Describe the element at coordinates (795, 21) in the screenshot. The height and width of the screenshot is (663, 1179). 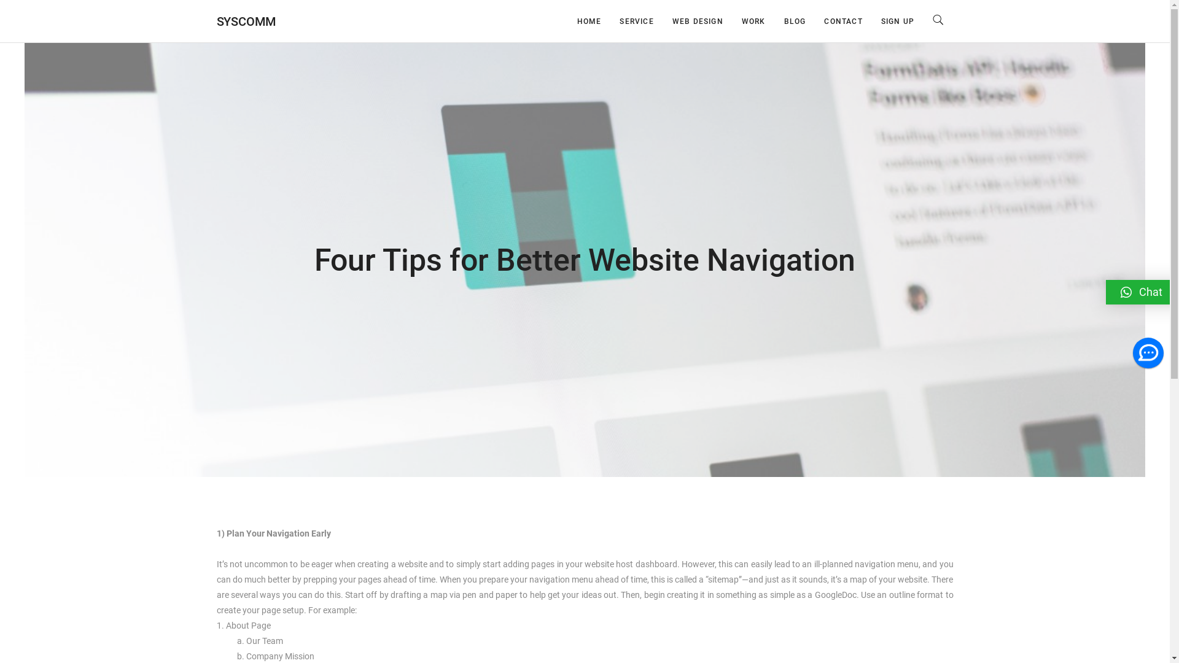
I see `BLOG` at that location.